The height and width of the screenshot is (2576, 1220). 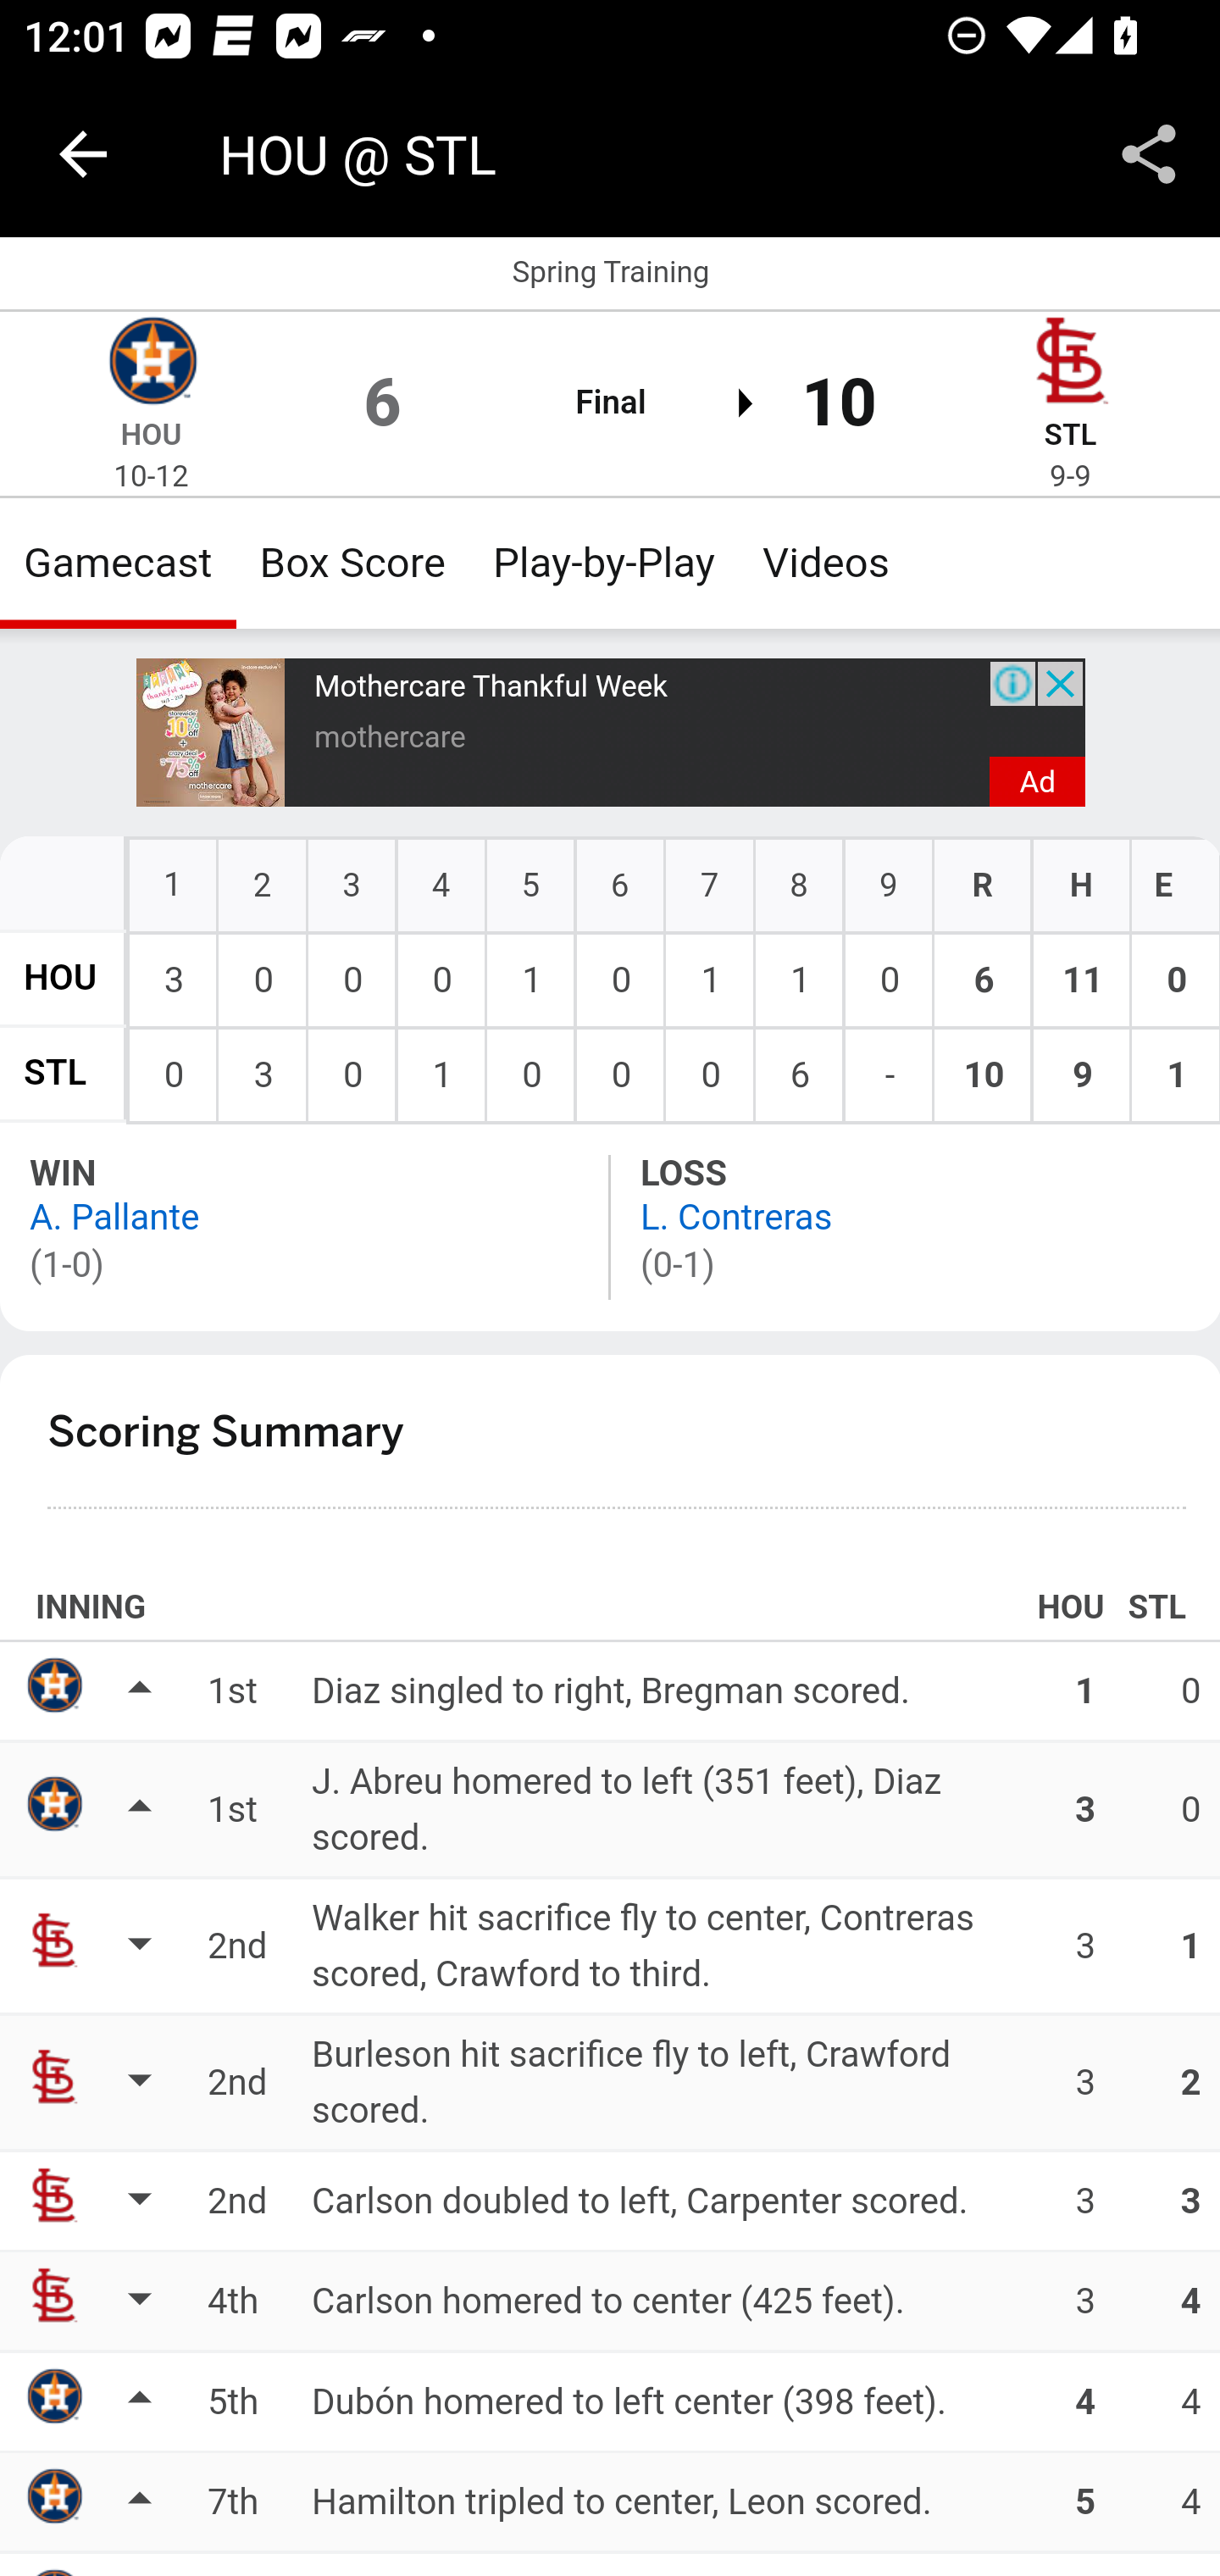 What do you see at coordinates (151, 364) in the screenshot?
I see `Houston Astros` at bounding box center [151, 364].